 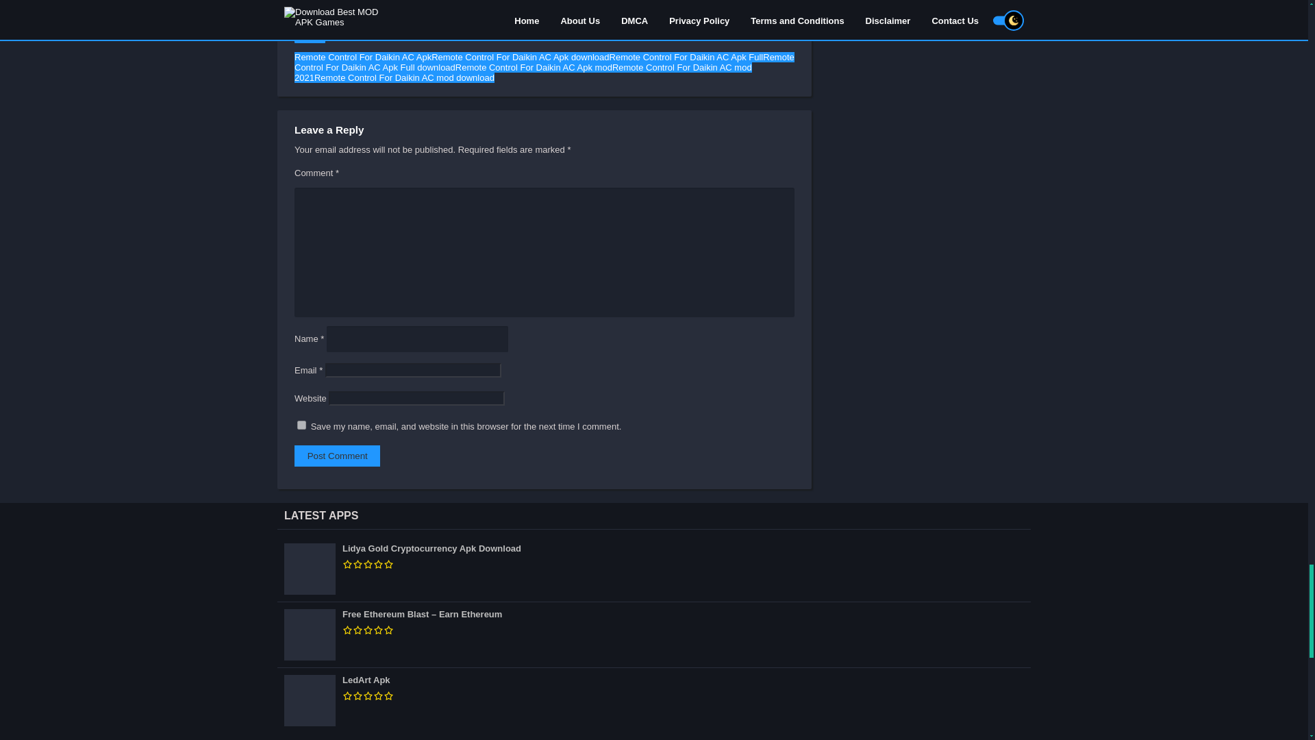 What do you see at coordinates (686, 56) in the screenshot?
I see `Remote Control For Daikin AC Apk Full` at bounding box center [686, 56].